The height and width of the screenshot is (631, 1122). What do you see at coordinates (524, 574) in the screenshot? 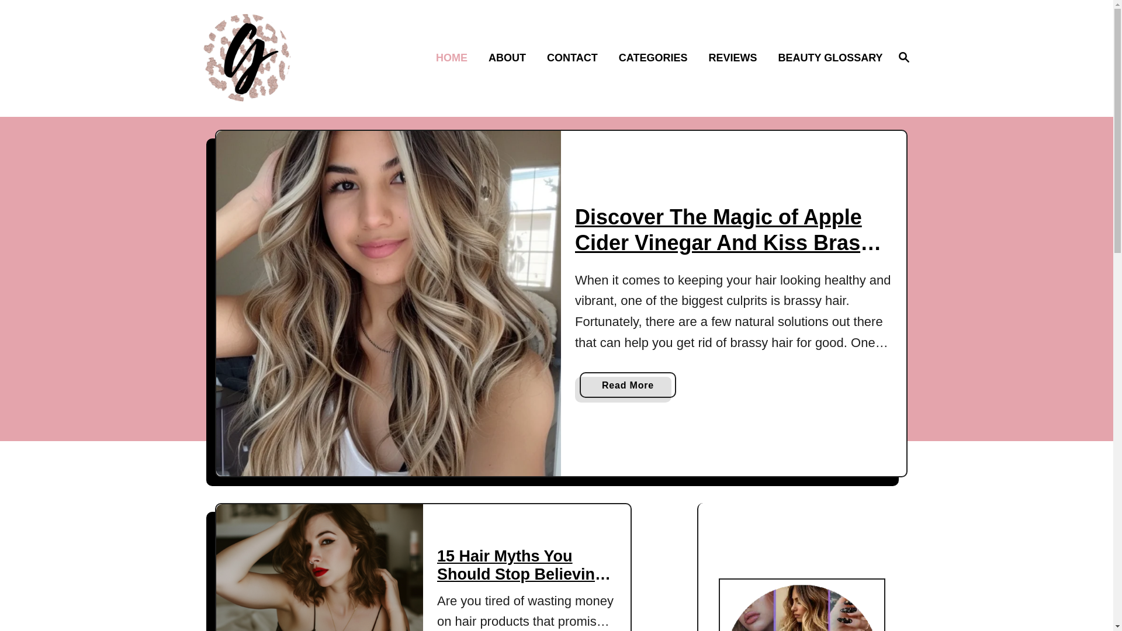
I see `15 Hair Myths You Should Stop Believing Right Now!` at bounding box center [524, 574].